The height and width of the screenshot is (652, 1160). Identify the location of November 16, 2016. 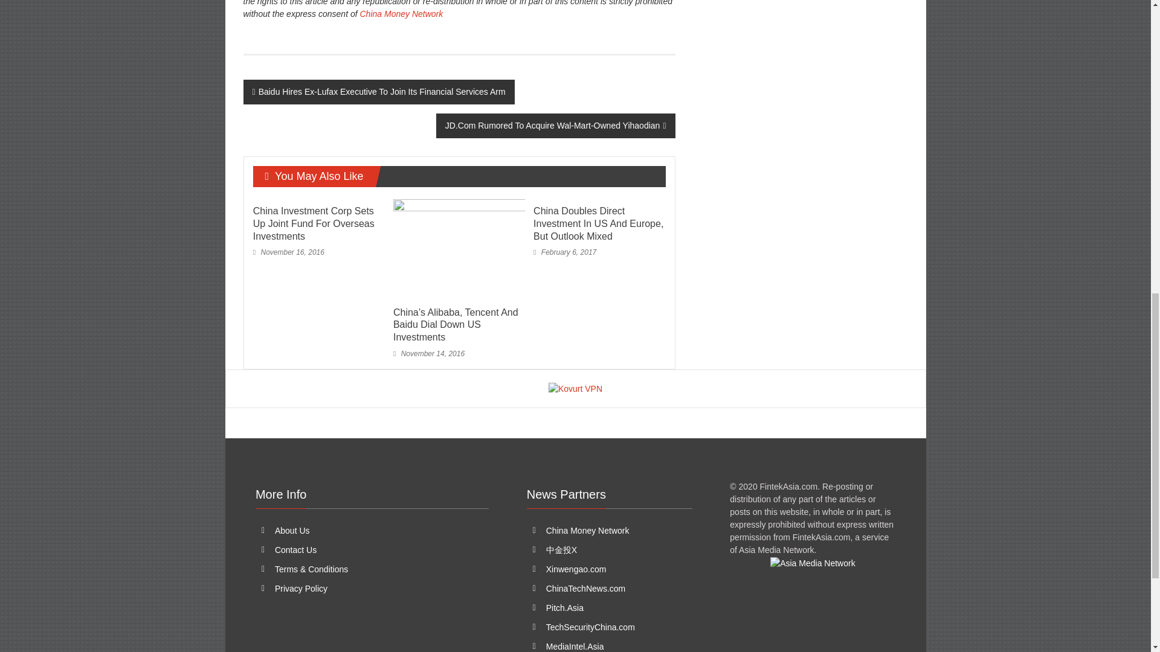
(289, 252).